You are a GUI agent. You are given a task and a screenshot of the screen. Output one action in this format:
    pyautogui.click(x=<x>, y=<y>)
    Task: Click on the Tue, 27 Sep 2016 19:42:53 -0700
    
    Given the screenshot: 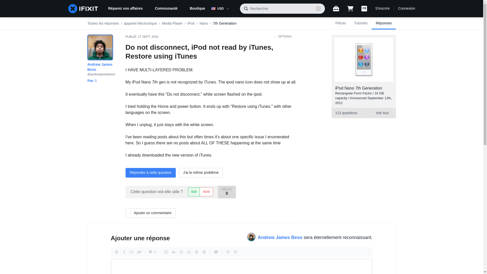 What is the action you would take?
    pyautogui.click(x=148, y=37)
    